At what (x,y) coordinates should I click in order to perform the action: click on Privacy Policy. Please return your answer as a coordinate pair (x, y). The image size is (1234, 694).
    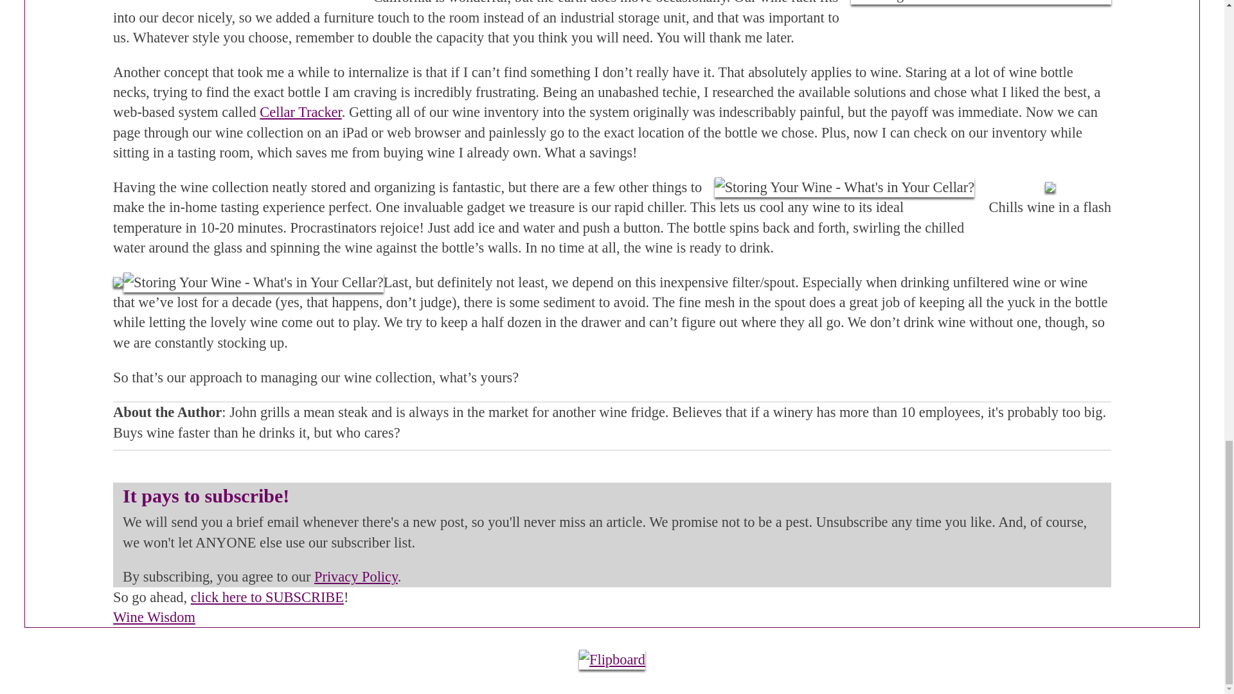
    Looking at the image, I should click on (356, 576).